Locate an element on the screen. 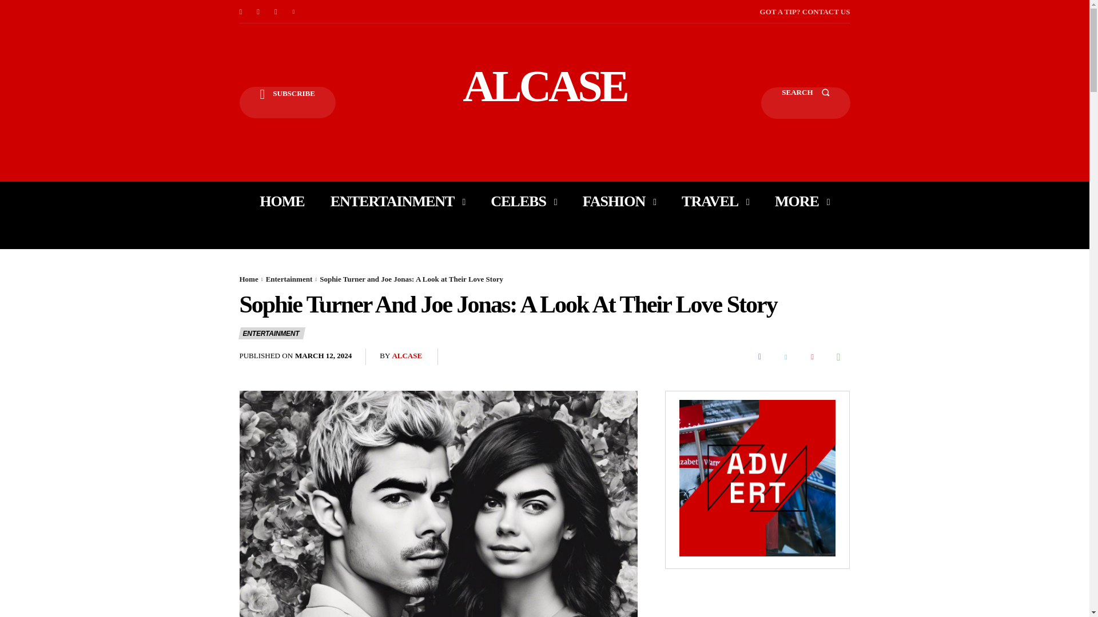 The image size is (1098, 617). Twitter is located at coordinates (294, 11).